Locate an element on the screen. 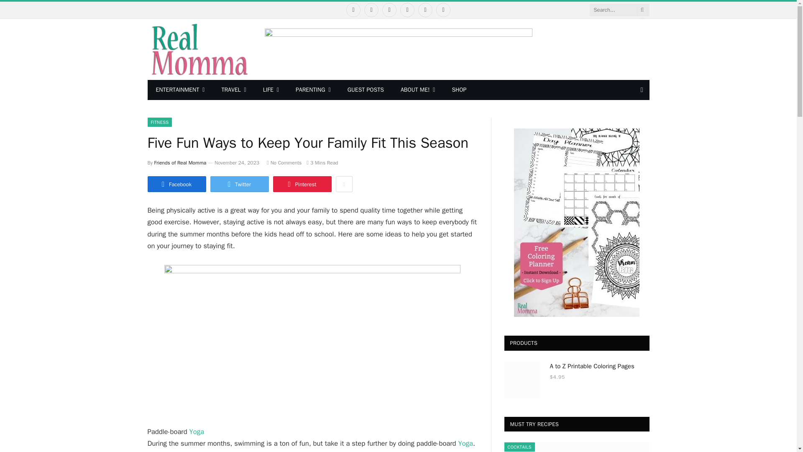 The image size is (803, 452). RSS is located at coordinates (443, 10).